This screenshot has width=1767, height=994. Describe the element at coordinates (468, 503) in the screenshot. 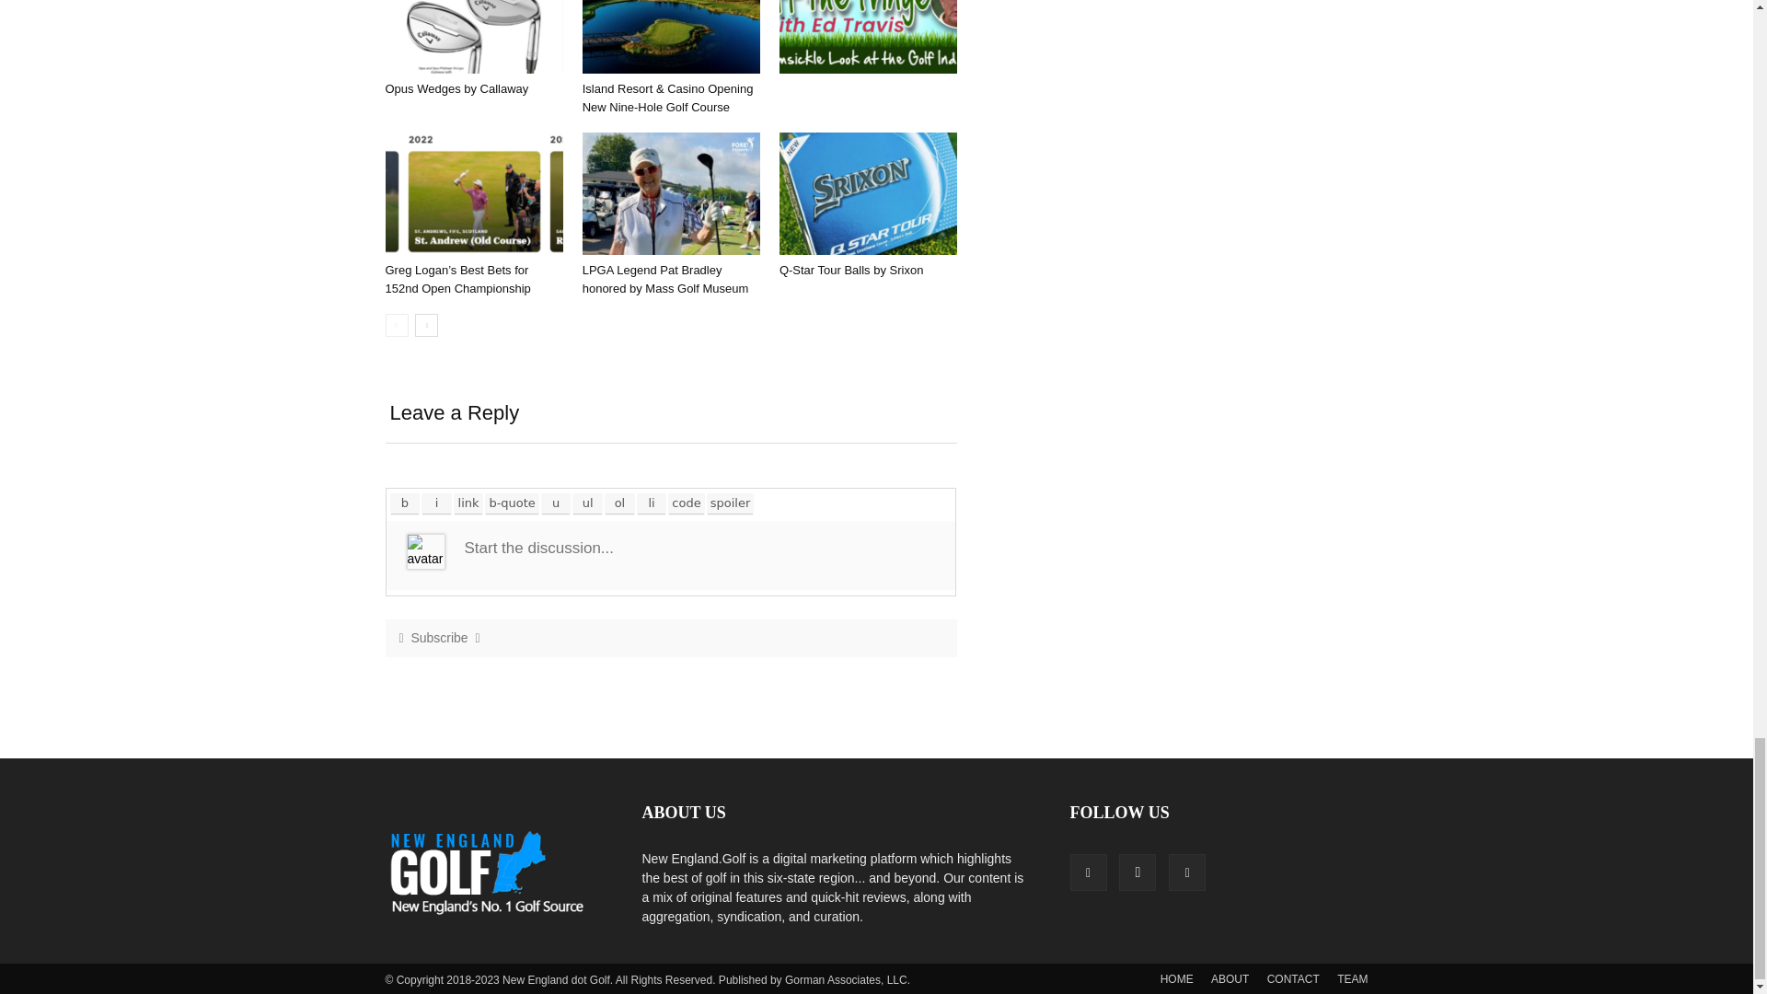

I see `link` at that location.